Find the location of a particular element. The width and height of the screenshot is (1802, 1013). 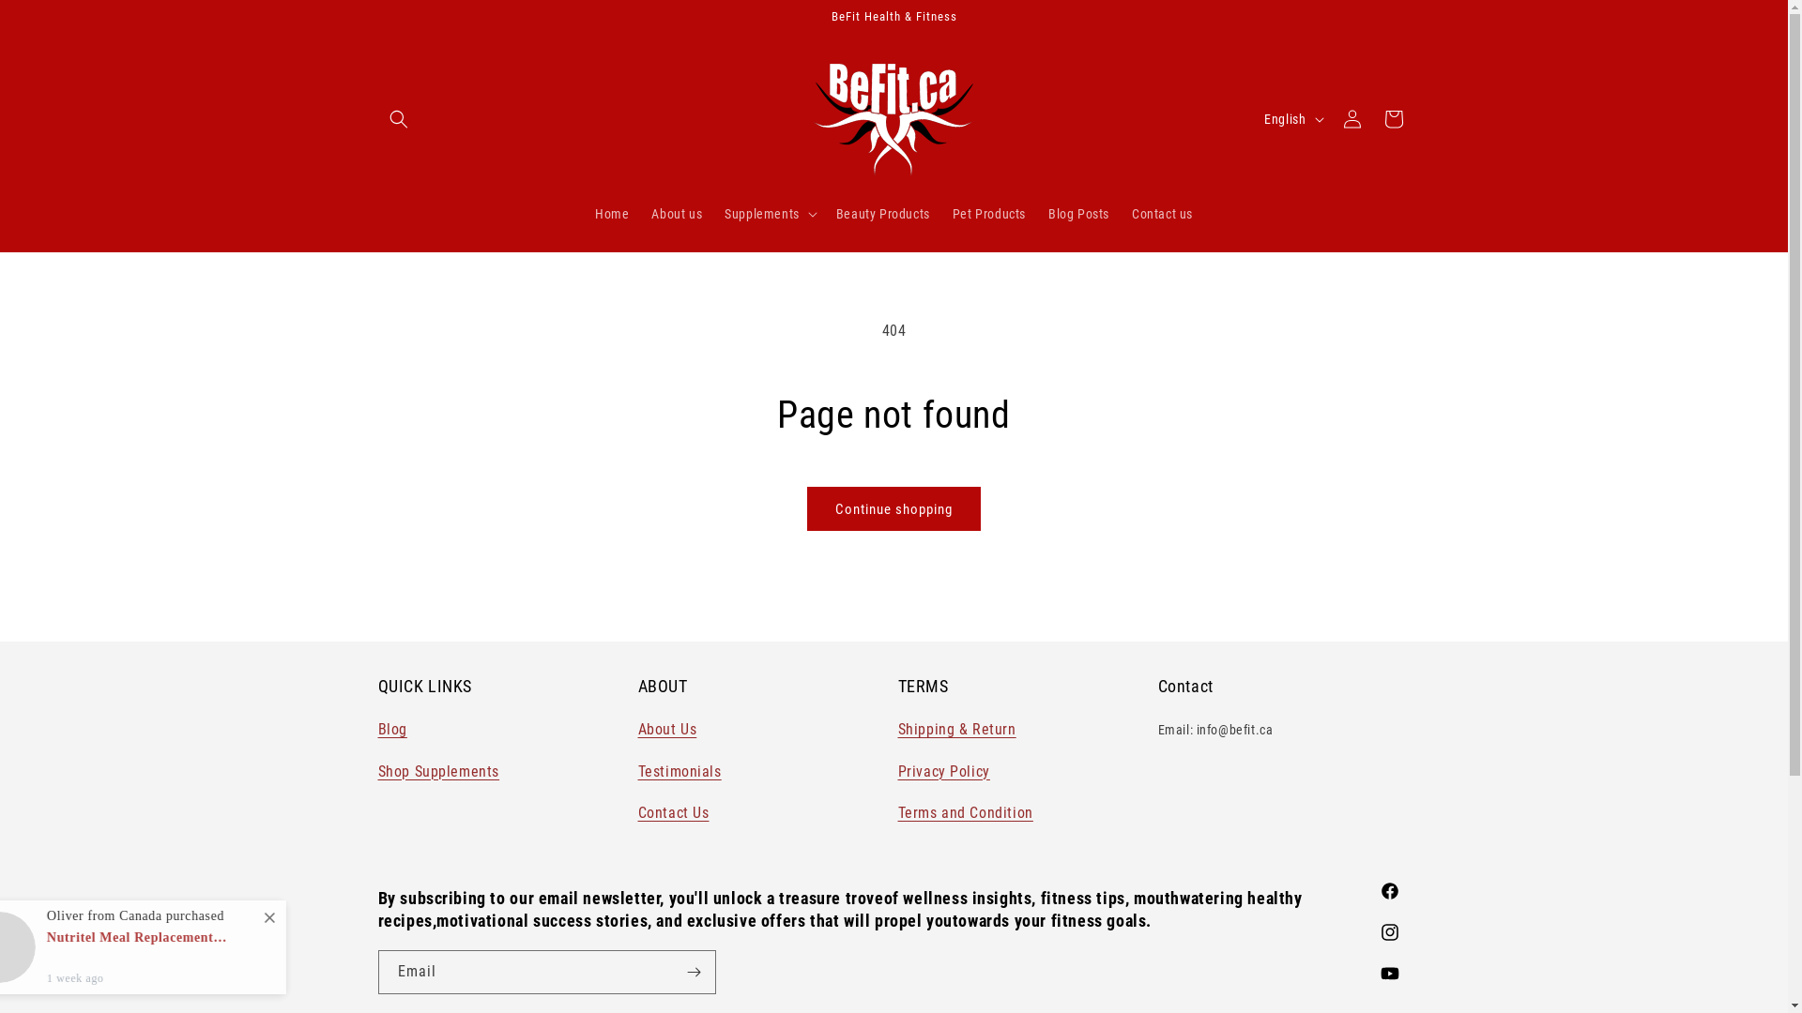

YouTube is located at coordinates (1389, 974).